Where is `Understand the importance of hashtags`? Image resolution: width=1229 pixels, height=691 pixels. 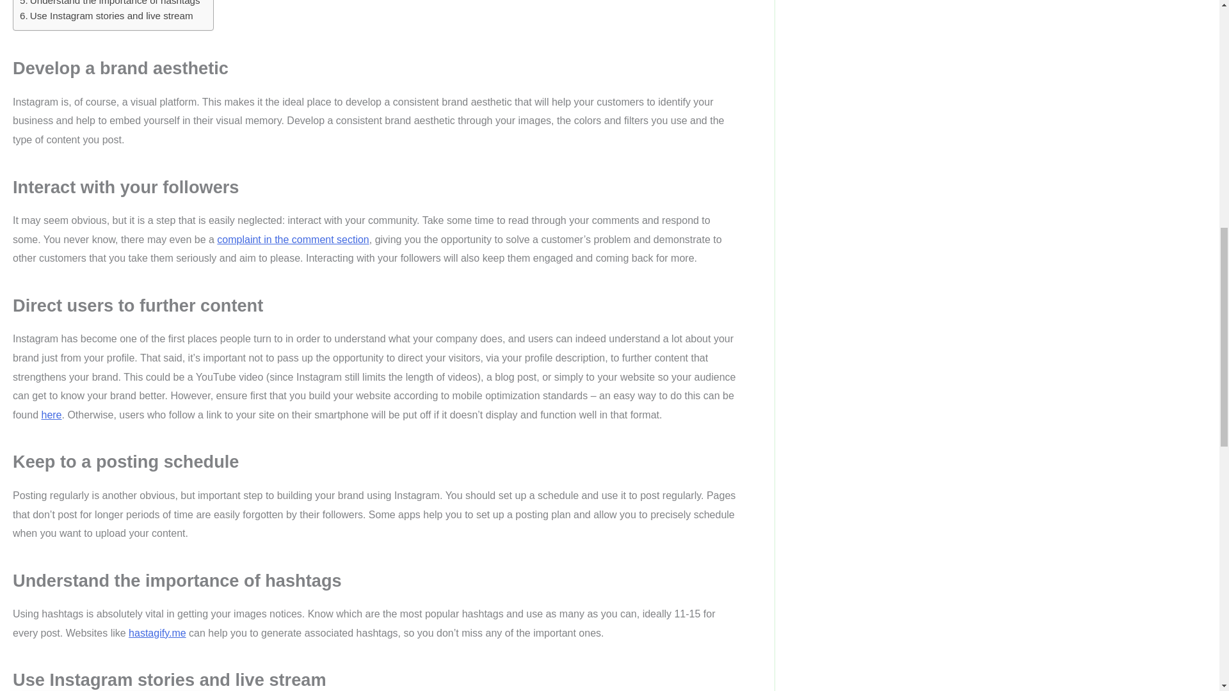
Understand the importance of hashtags is located at coordinates (109, 4).